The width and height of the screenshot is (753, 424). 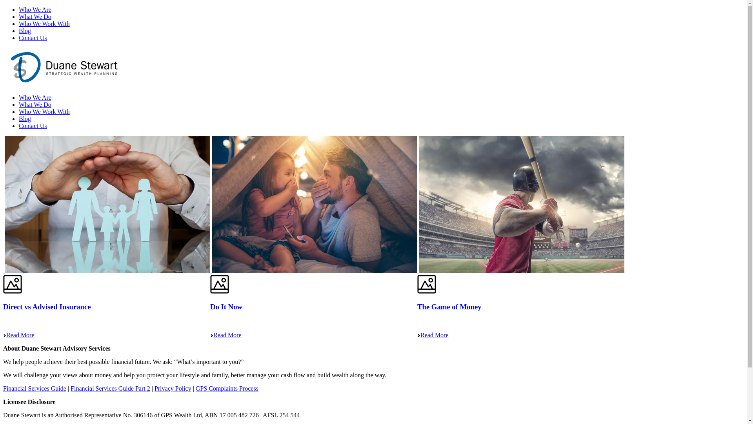 I want to click on Who We Are, so click(x=35, y=97).